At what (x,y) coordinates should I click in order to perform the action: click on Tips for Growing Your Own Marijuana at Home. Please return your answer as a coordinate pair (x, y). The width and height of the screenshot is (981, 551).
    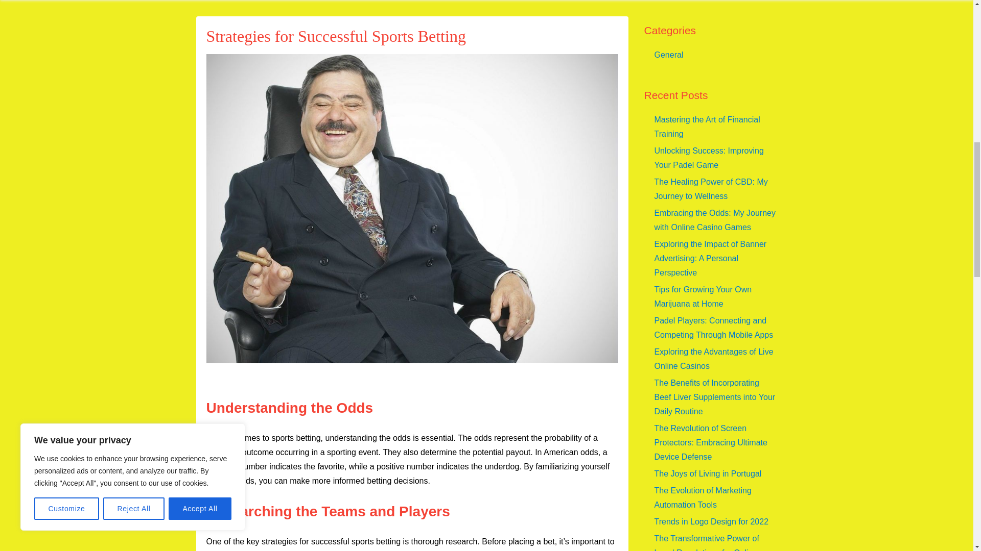
    Looking at the image, I should click on (703, 296).